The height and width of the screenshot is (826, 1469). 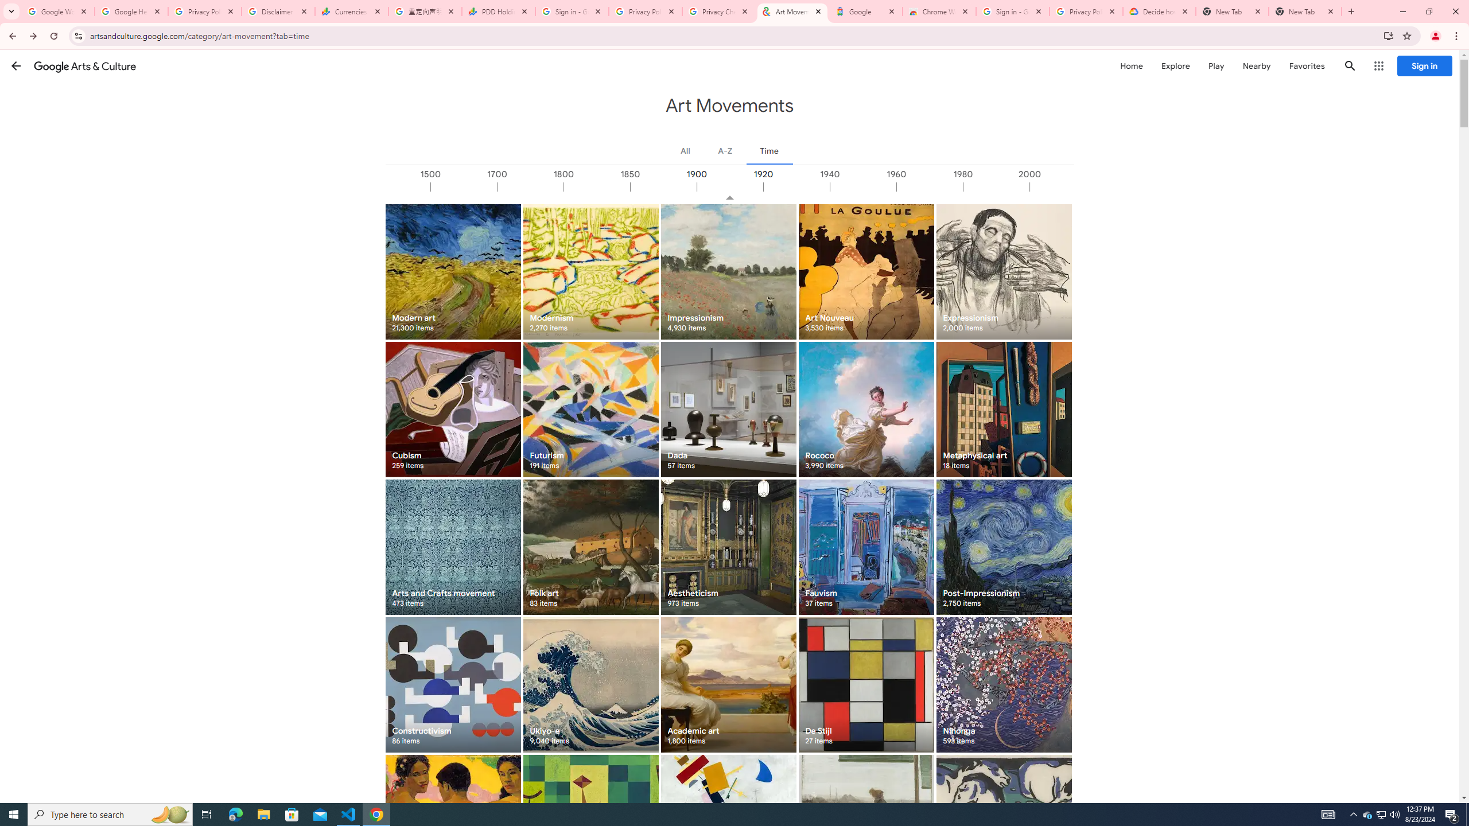 I want to click on Arts and Crafts movement 473 items, so click(x=453, y=547).